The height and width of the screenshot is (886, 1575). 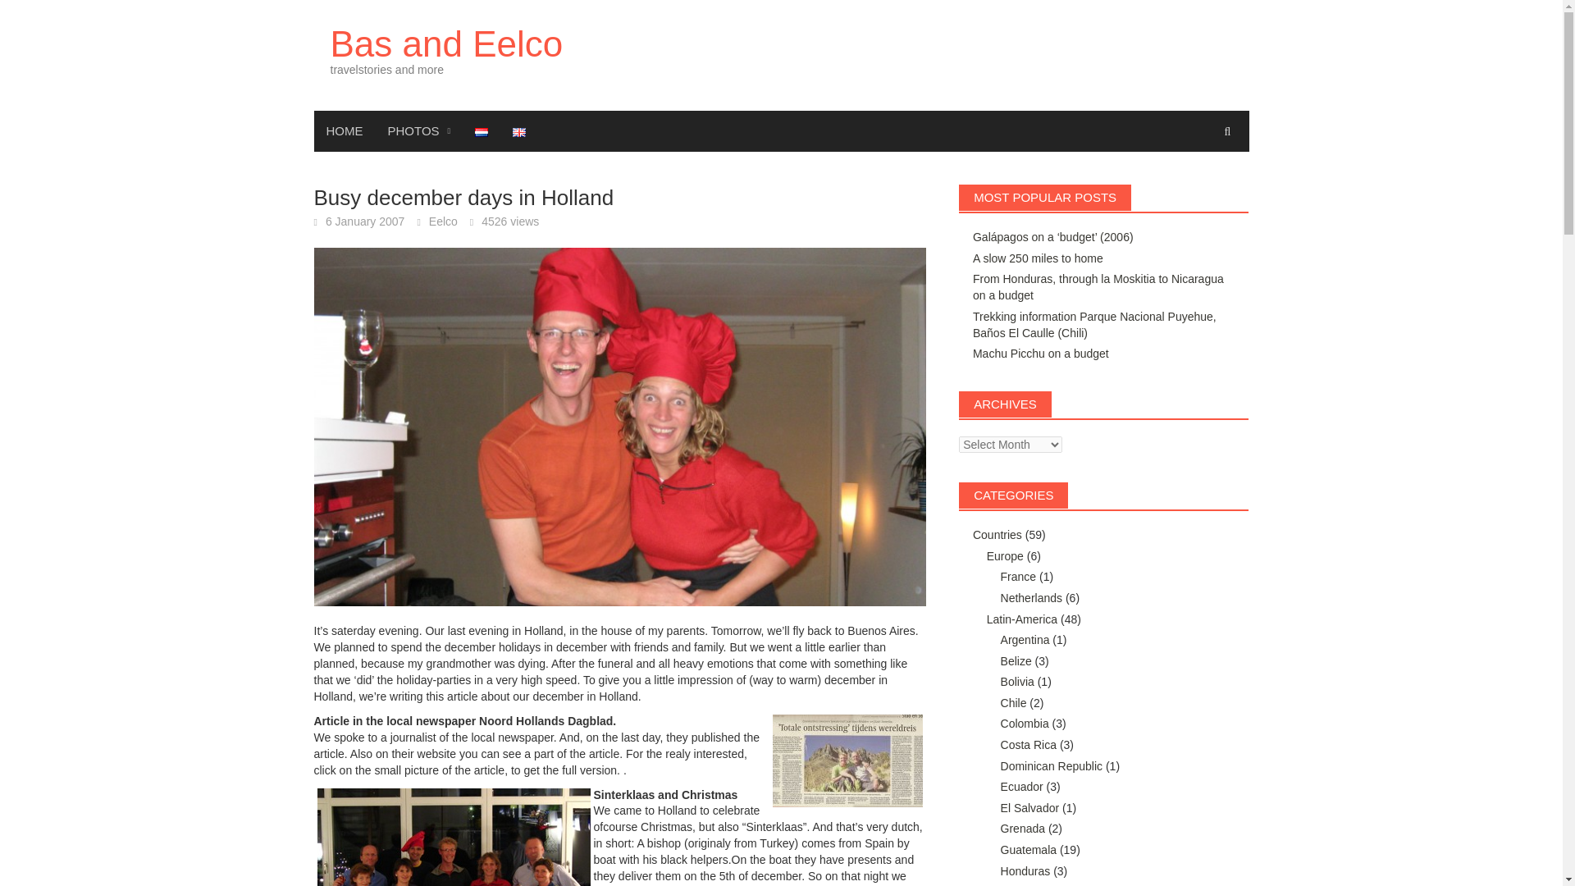 I want to click on a part of the article, so click(x=571, y=753).